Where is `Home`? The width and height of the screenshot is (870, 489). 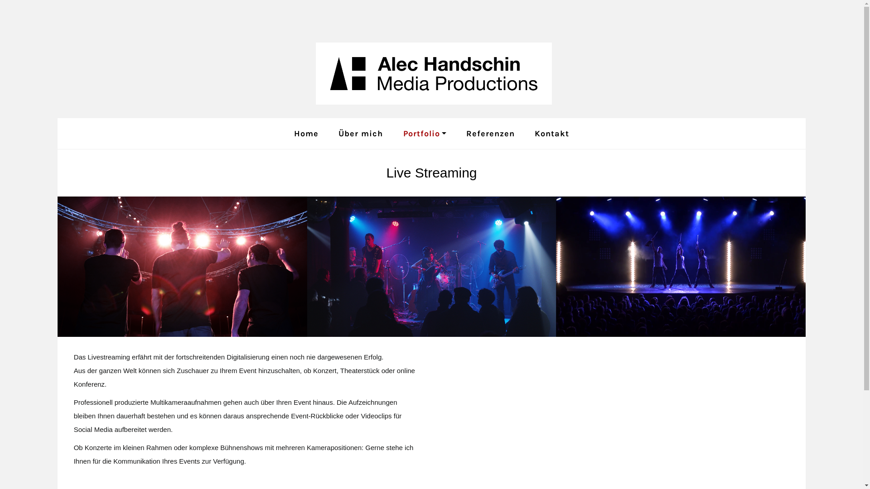
Home is located at coordinates (306, 134).